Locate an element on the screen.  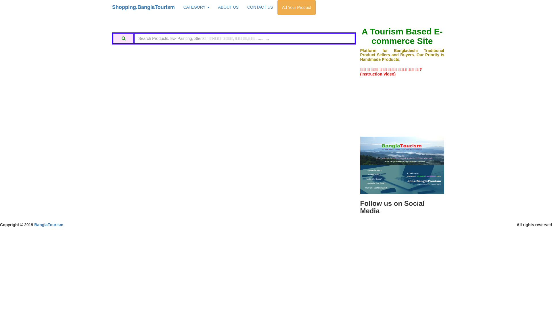
CONTACT US is located at coordinates (260, 7).